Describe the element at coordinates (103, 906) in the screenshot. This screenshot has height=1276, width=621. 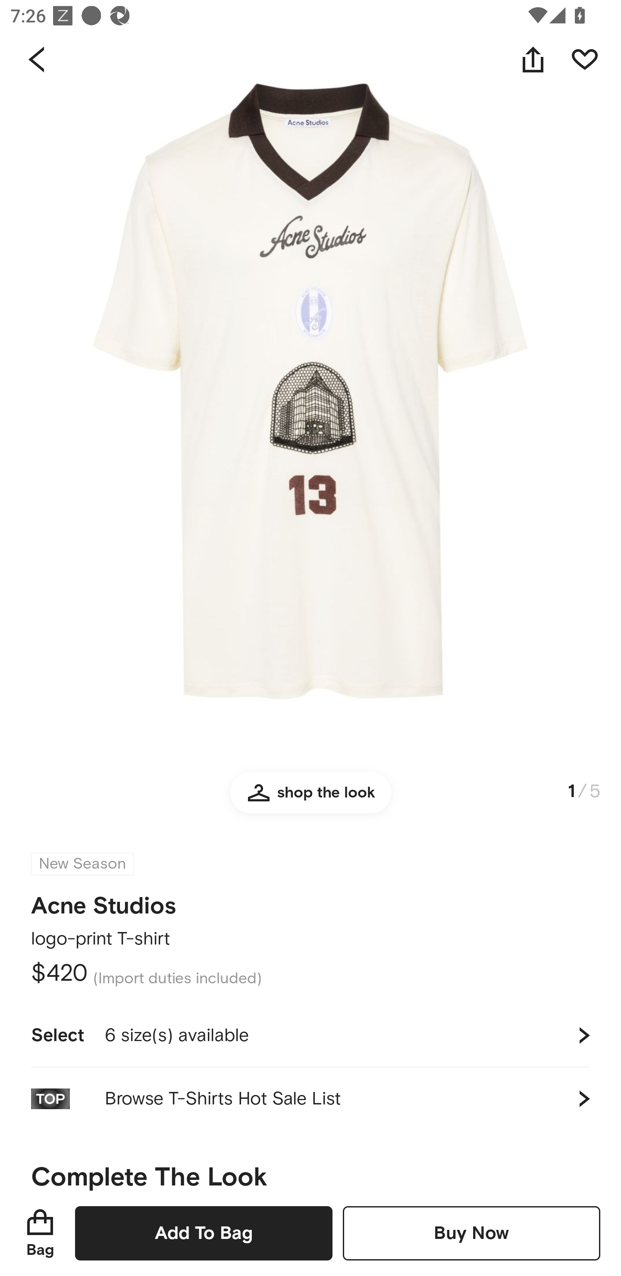
I see `Acne Studios` at that location.